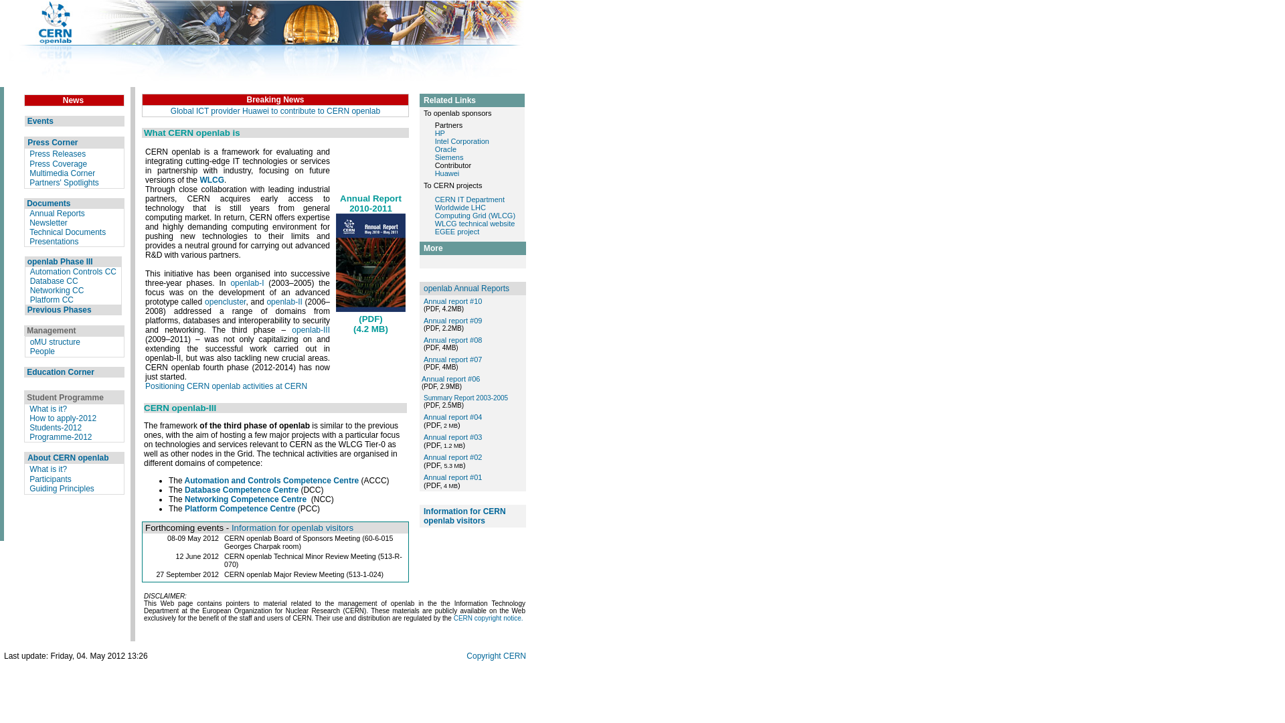 The image size is (1285, 723). Describe the element at coordinates (284, 302) in the screenshot. I see `openlab-II` at that location.